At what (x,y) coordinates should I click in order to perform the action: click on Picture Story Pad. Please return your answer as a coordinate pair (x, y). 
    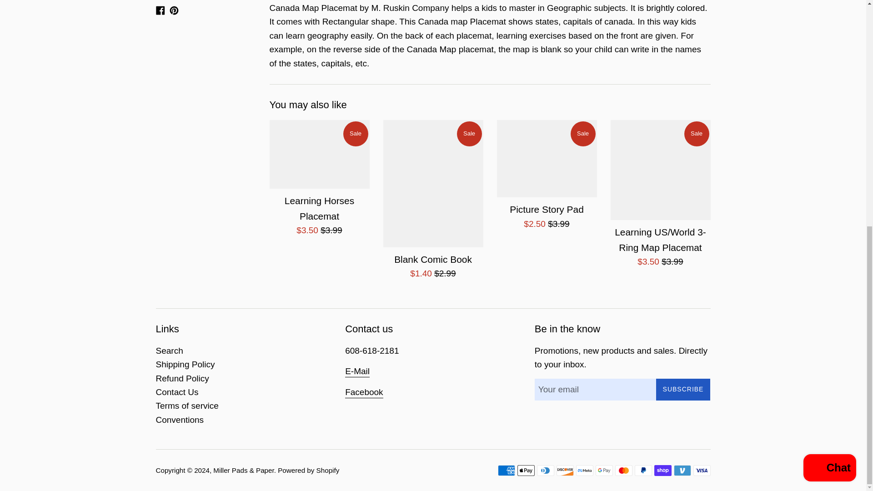
    Looking at the image, I should click on (547, 158).